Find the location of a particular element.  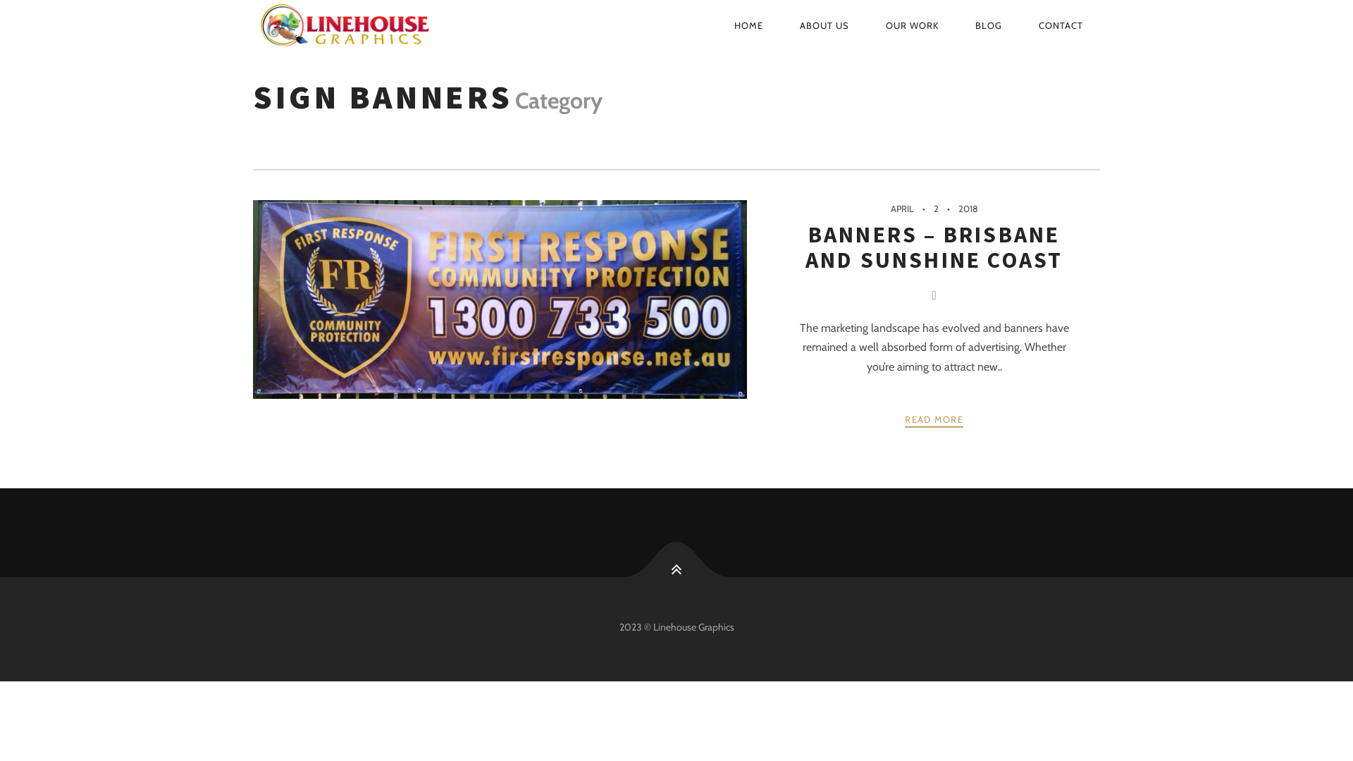

Linehouse Graphics is located at coordinates (391, 25).